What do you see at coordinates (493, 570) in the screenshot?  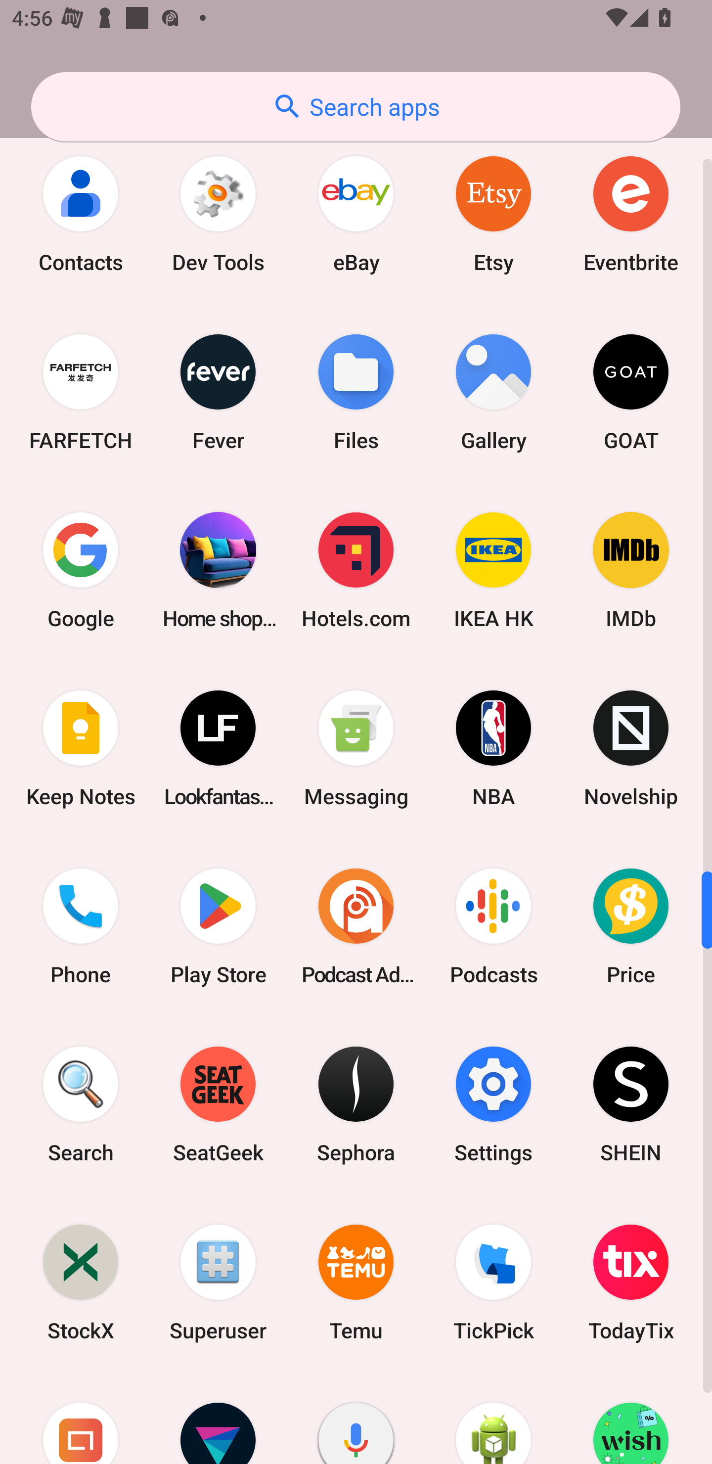 I see `IKEA HK` at bounding box center [493, 570].